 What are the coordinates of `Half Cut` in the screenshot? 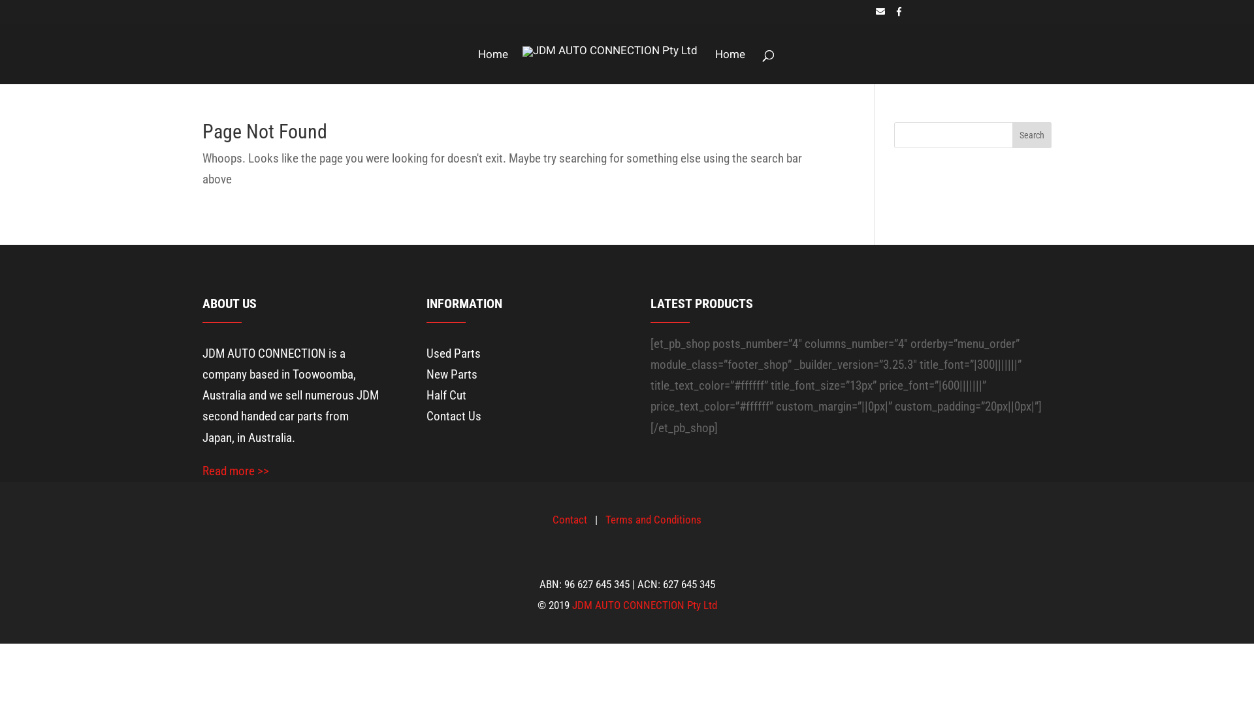 It's located at (447, 396).